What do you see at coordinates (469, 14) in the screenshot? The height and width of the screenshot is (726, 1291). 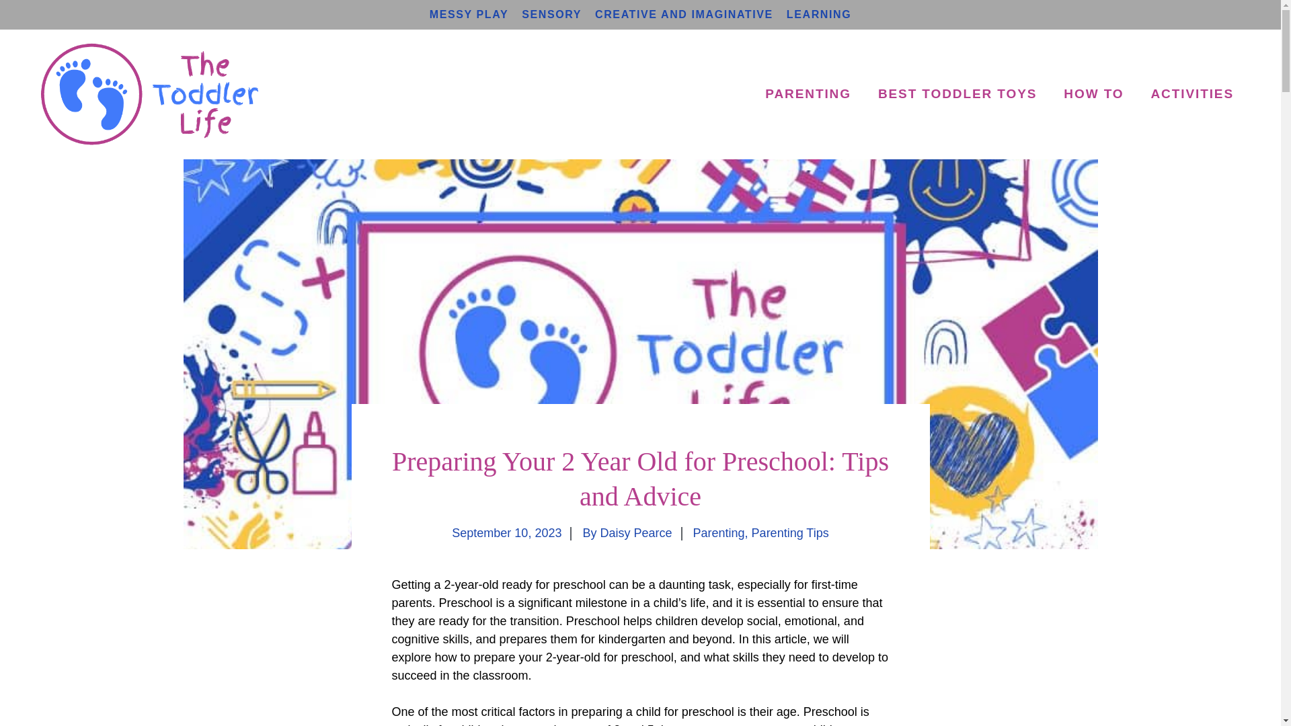 I see `MESSY PLAY` at bounding box center [469, 14].